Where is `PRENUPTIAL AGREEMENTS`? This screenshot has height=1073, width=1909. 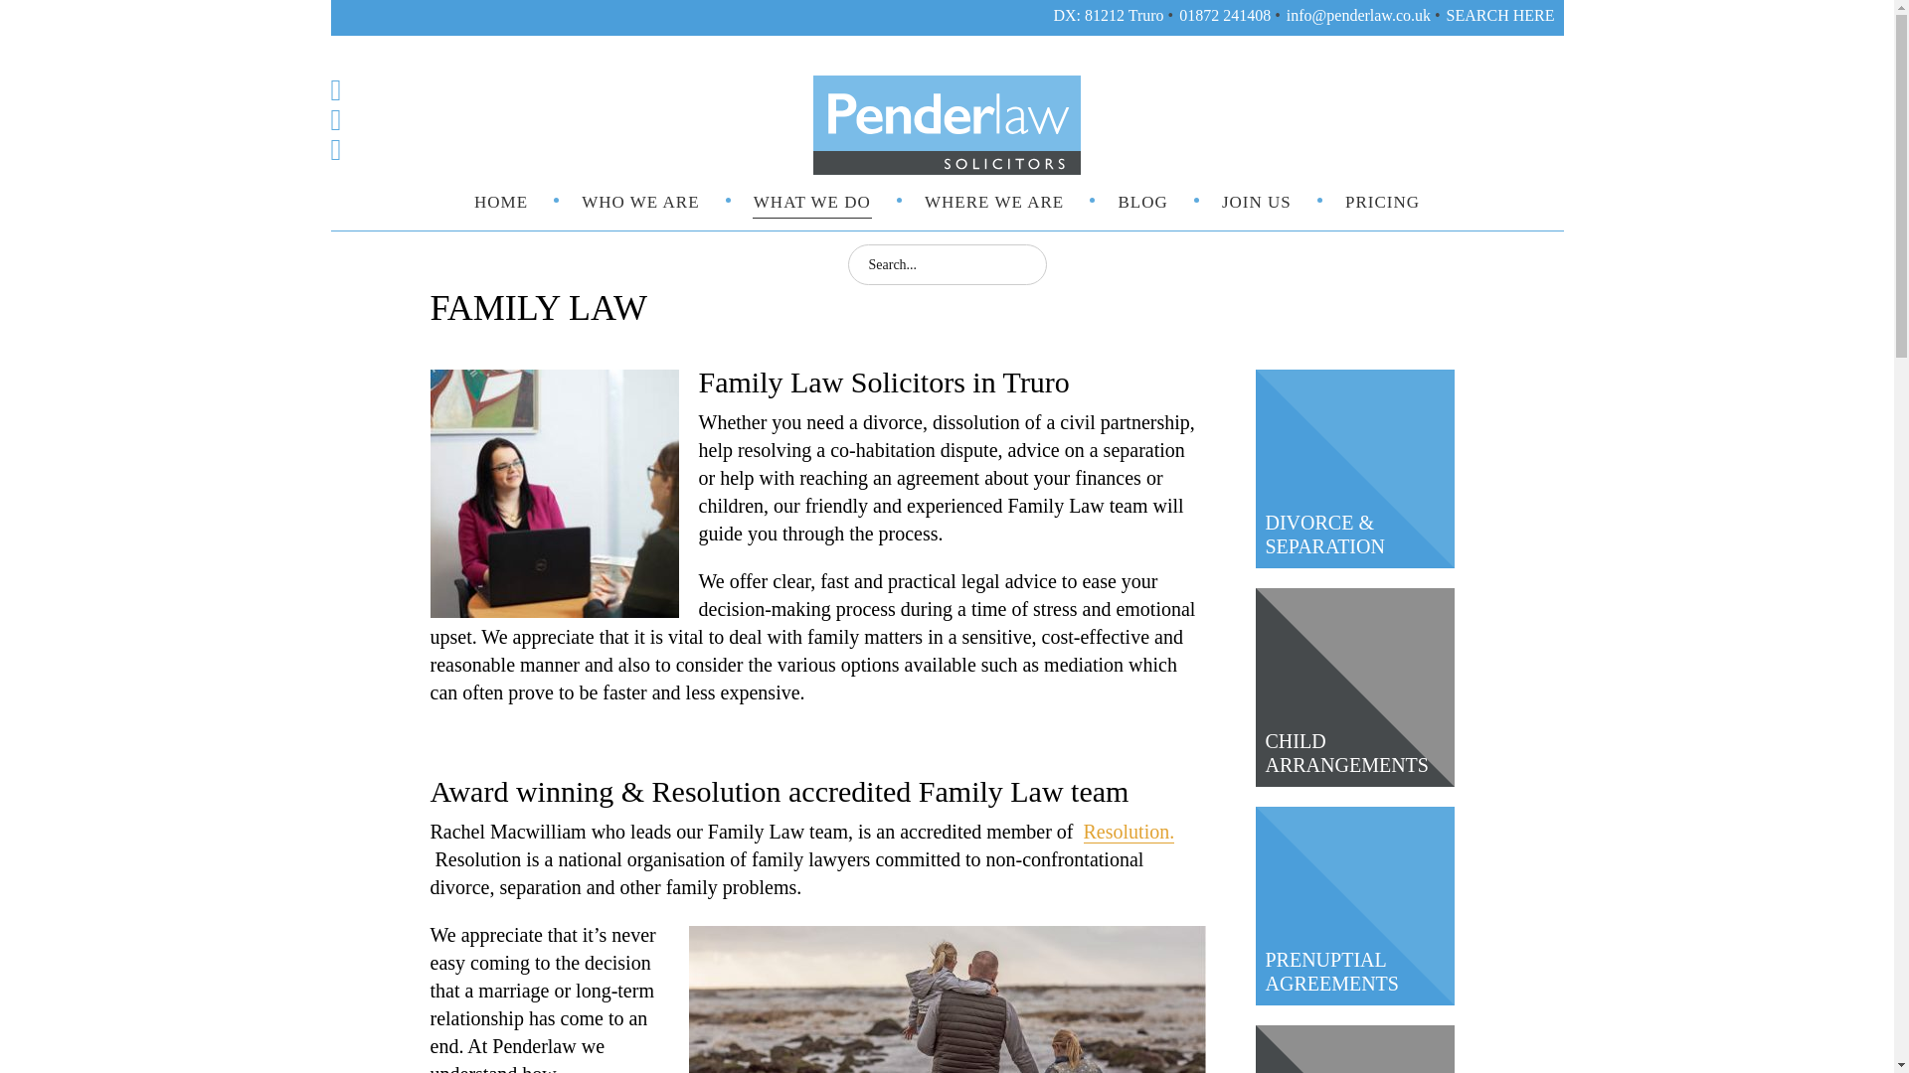
PRENUPTIAL AGREEMENTS is located at coordinates (1330, 972).